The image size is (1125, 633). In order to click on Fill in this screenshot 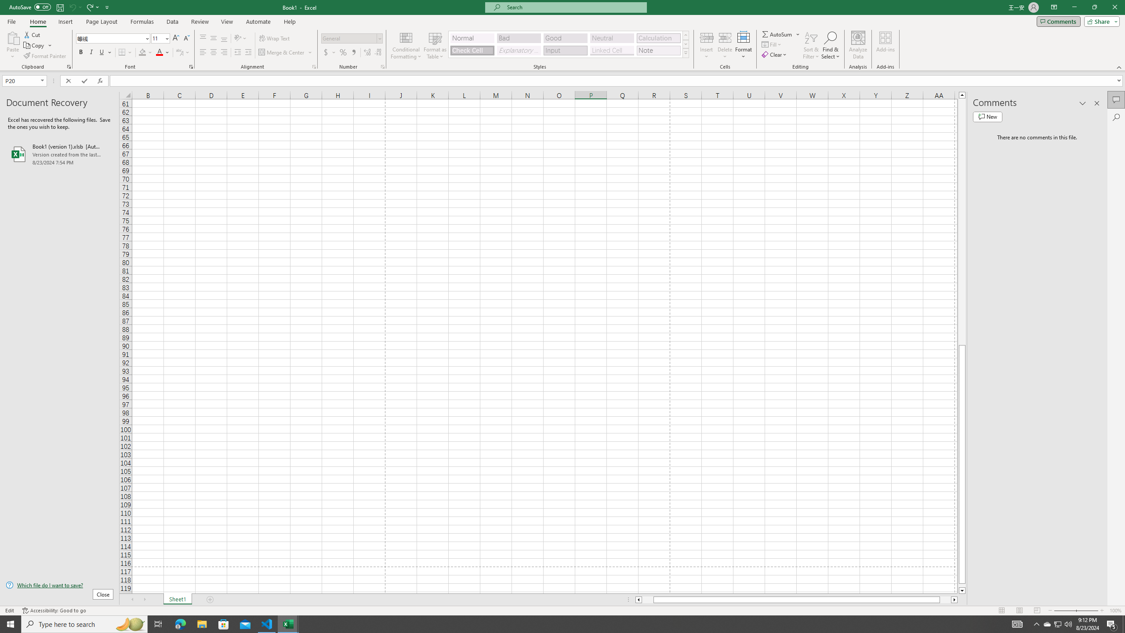, I will do `click(772, 44)`.